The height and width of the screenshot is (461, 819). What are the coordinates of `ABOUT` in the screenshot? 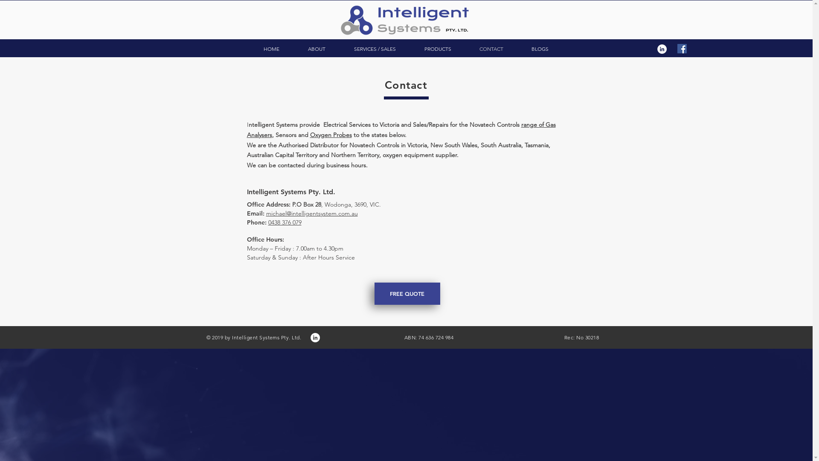 It's located at (317, 49).